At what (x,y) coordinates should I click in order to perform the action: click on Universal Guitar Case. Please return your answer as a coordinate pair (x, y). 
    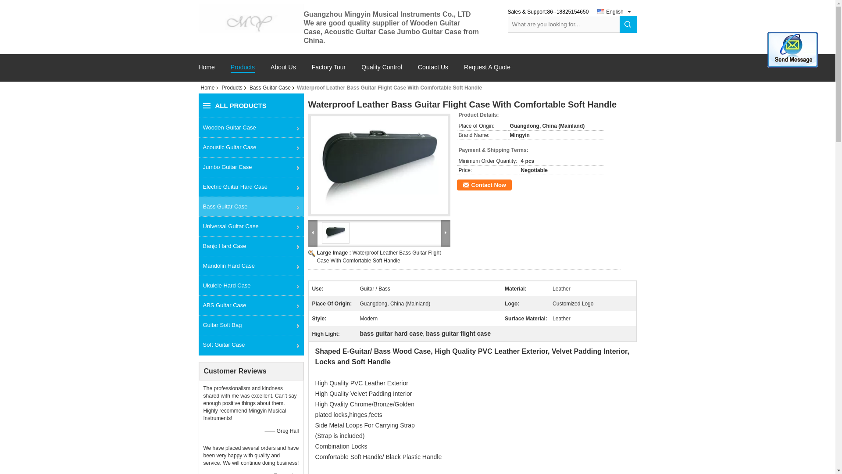
    Looking at the image, I should click on (250, 226).